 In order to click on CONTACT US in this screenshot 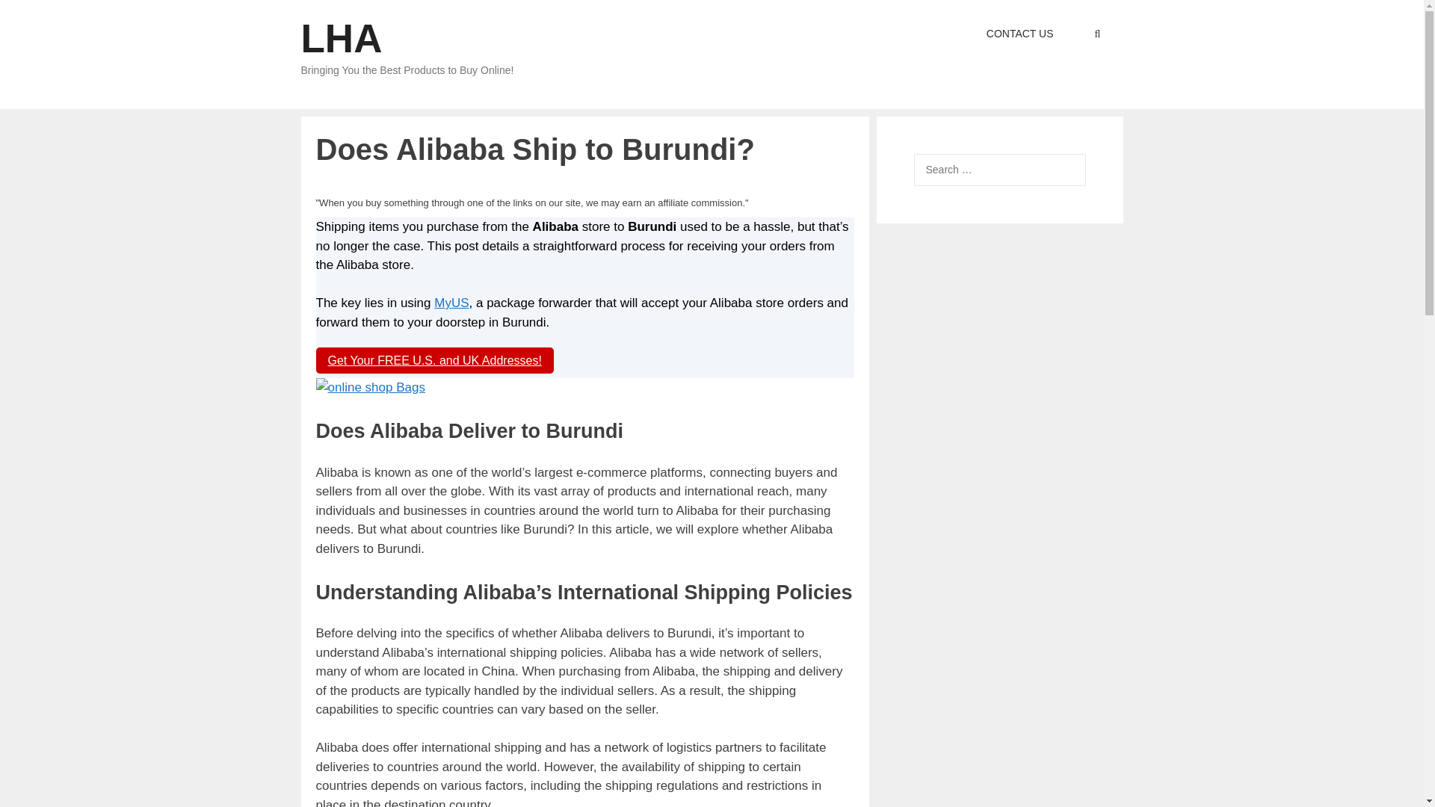, I will do `click(1019, 34)`.